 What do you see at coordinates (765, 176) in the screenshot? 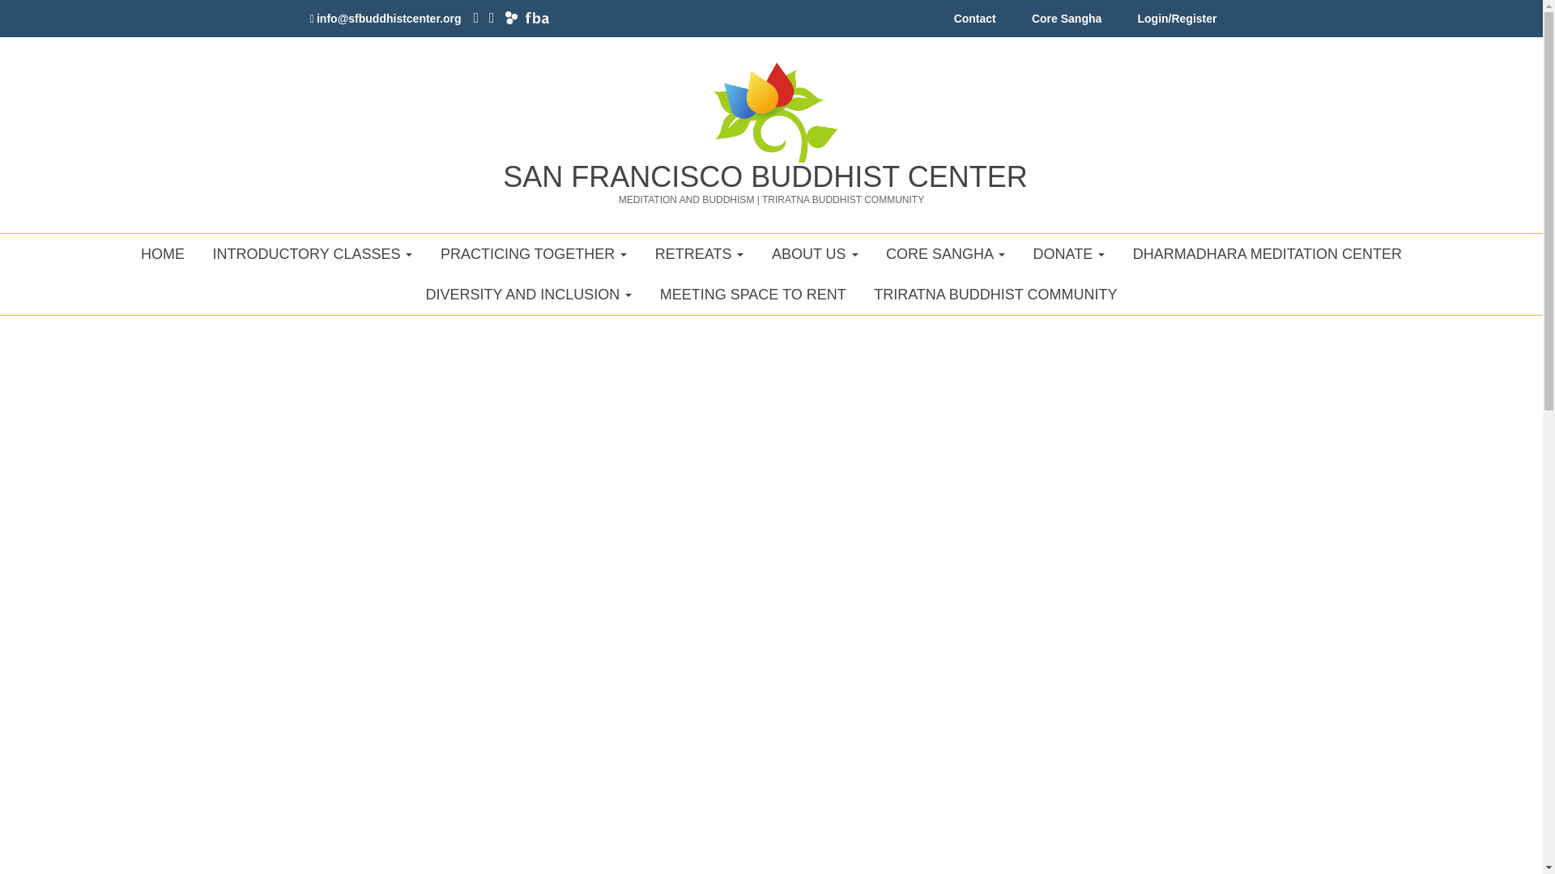
I see `Home` at bounding box center [765, 176].